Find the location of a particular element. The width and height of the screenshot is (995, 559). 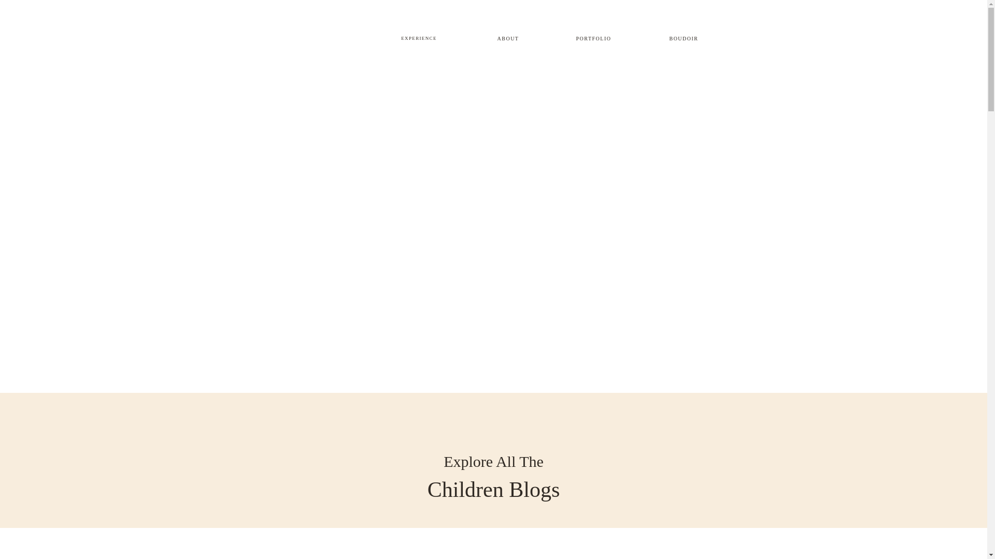

ABOUT is located at coordinates (508, 37).